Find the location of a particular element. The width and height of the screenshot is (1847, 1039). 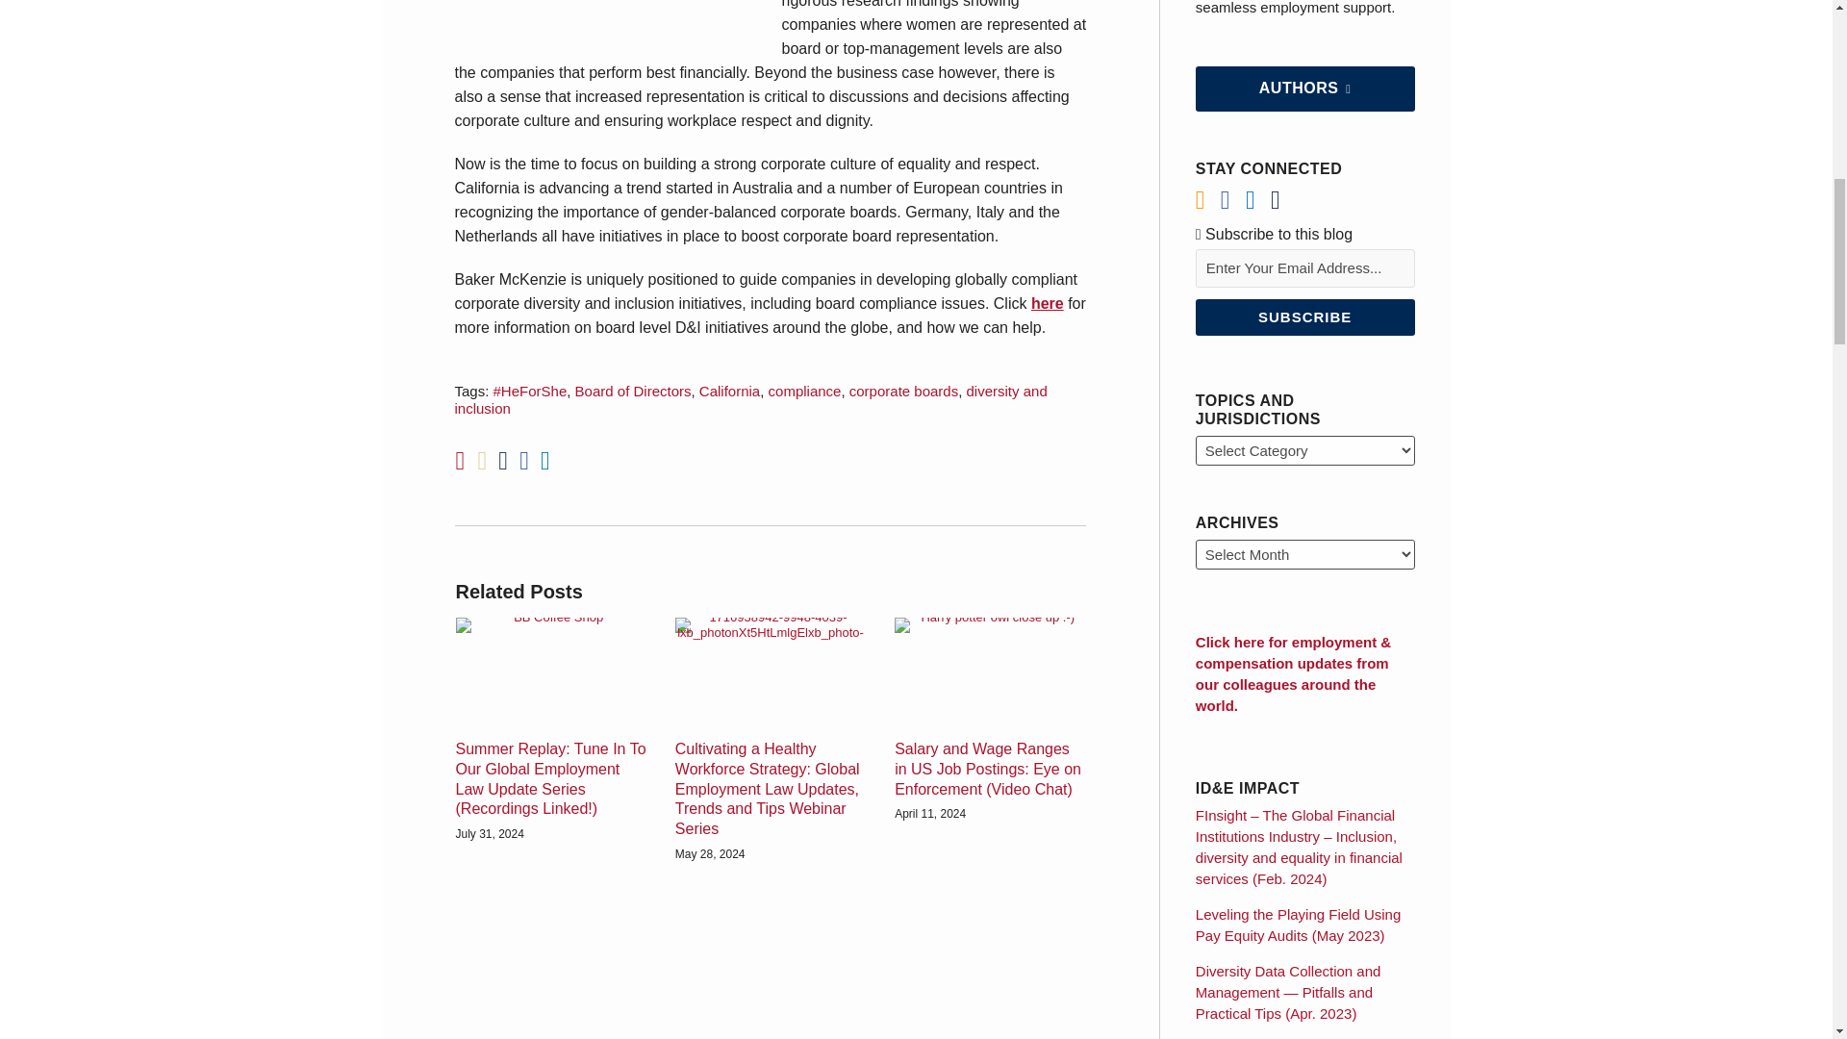

here is located at coordinates (1047, 303).